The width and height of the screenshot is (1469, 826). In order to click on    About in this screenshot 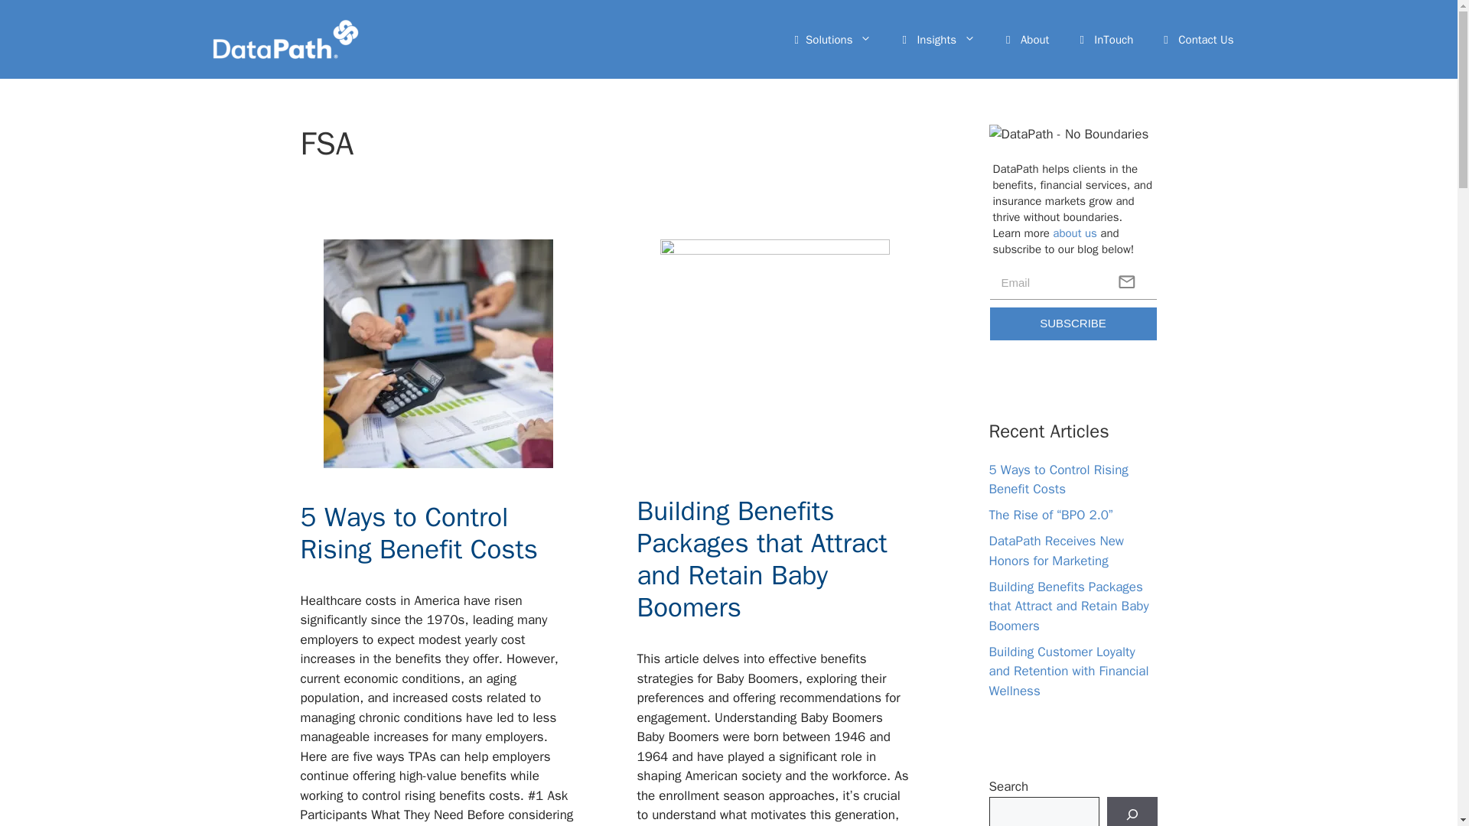, I will do `click(1027, 40)`.